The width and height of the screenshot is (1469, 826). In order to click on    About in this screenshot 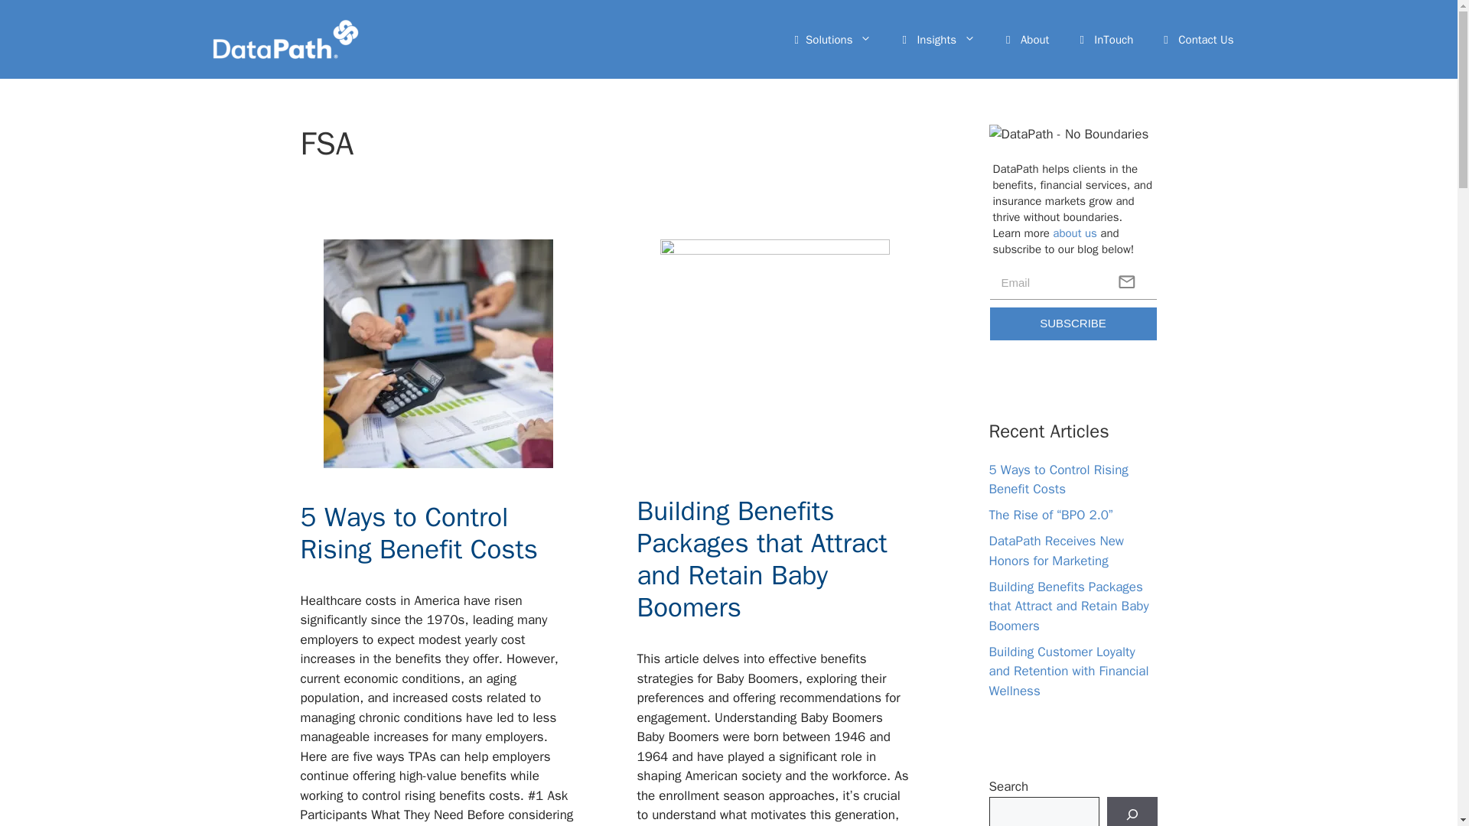, I will do `click(1027, 40)`.